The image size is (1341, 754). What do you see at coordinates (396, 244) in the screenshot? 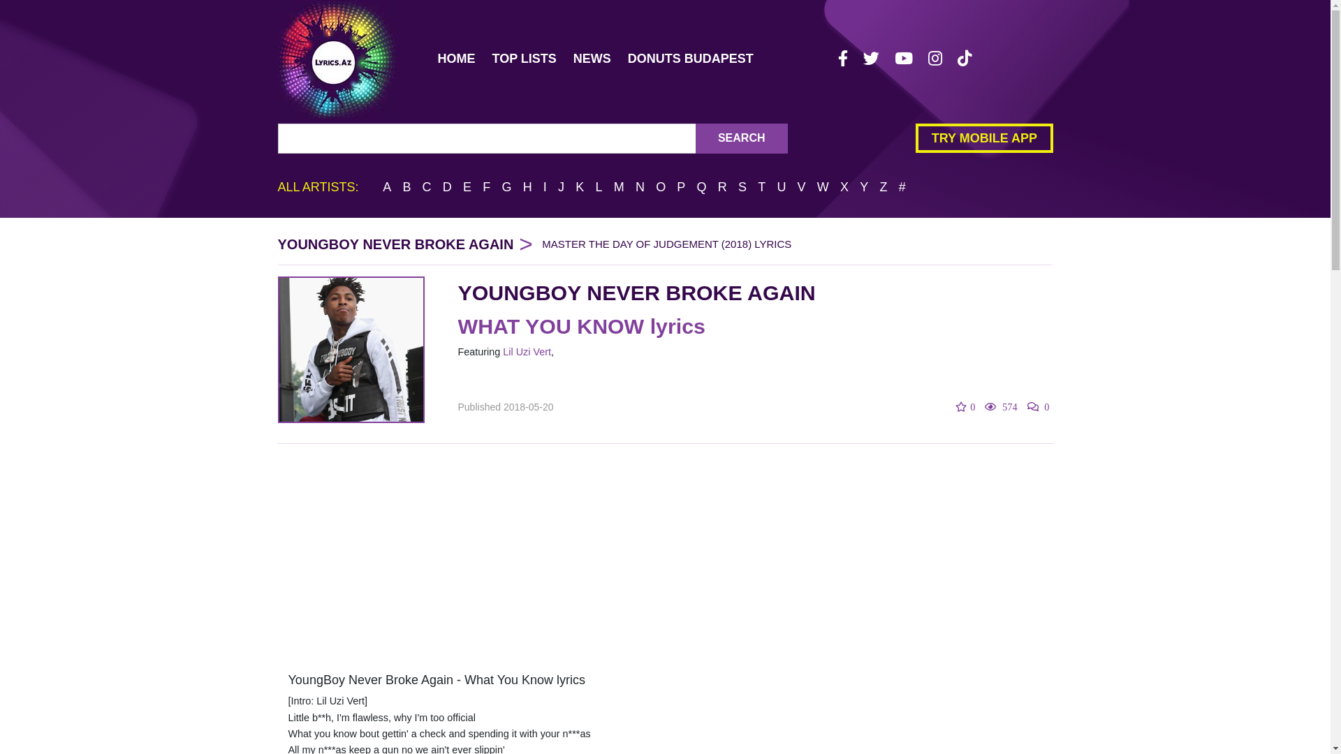
I see `YOUNGBOY NEVER BROKE AGAIN` at bounding box center [396, 244].